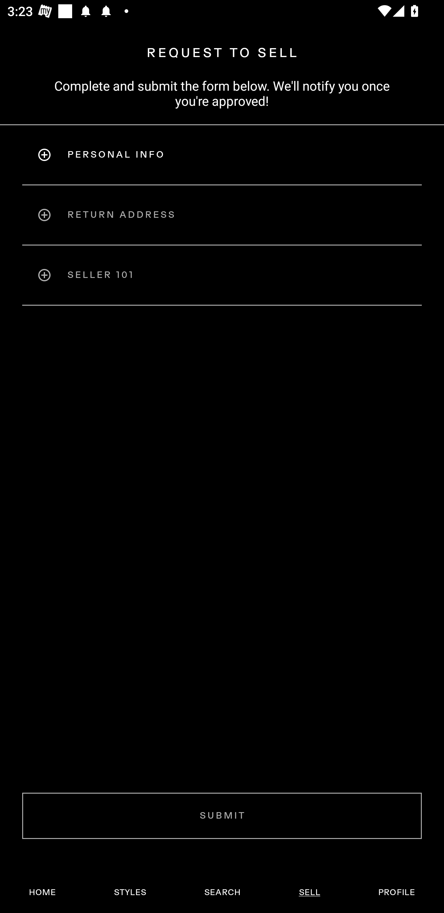 The image size is (444, 913). What do you see at coordinates (43, 892) in the screenshot?
I see `HOME` at bounding box center [43, 892].